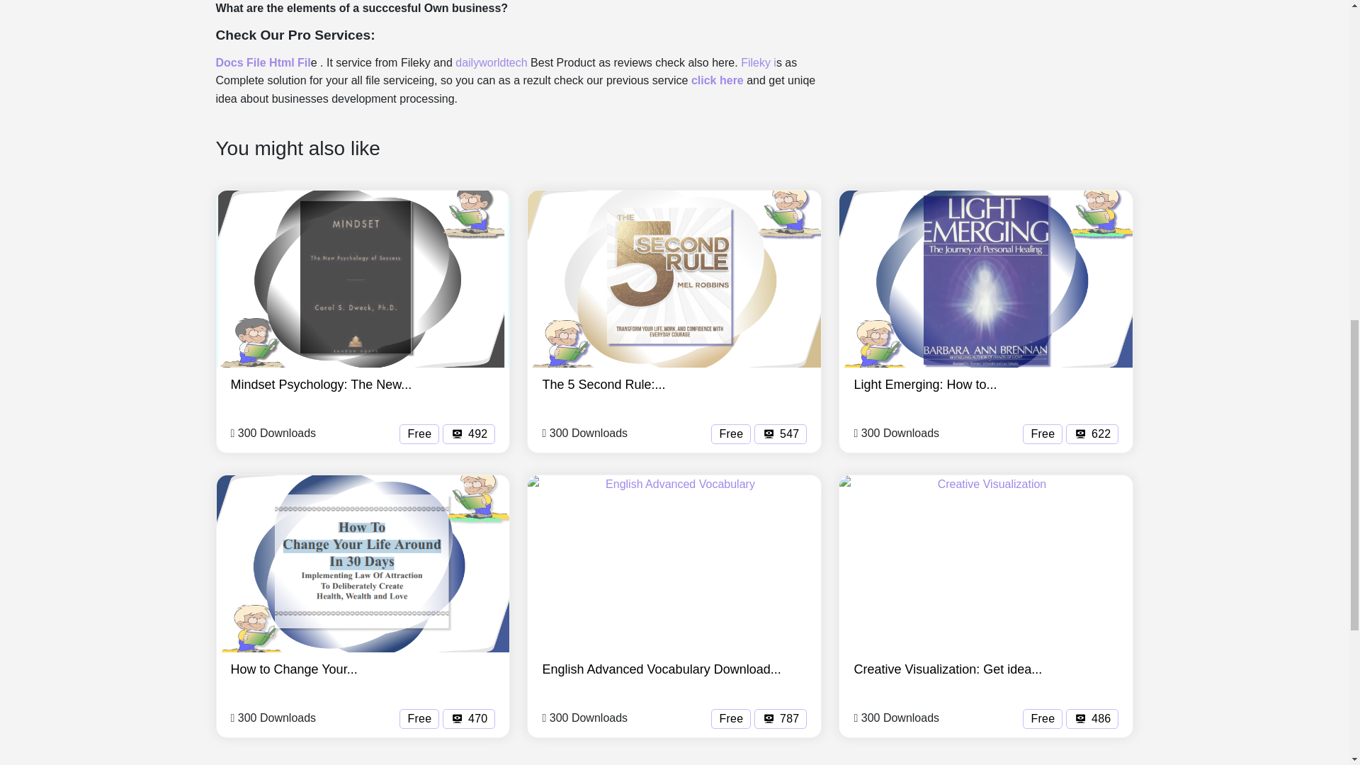  I want to click on Docs File , so click(242, 62).